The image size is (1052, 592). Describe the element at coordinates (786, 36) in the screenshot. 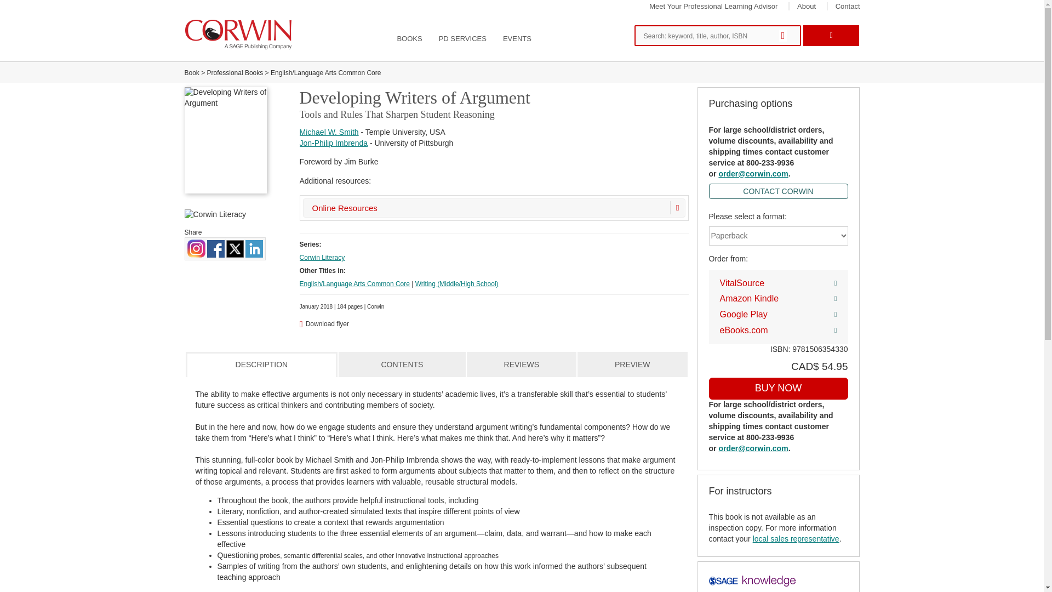

I see `Search` at that location.